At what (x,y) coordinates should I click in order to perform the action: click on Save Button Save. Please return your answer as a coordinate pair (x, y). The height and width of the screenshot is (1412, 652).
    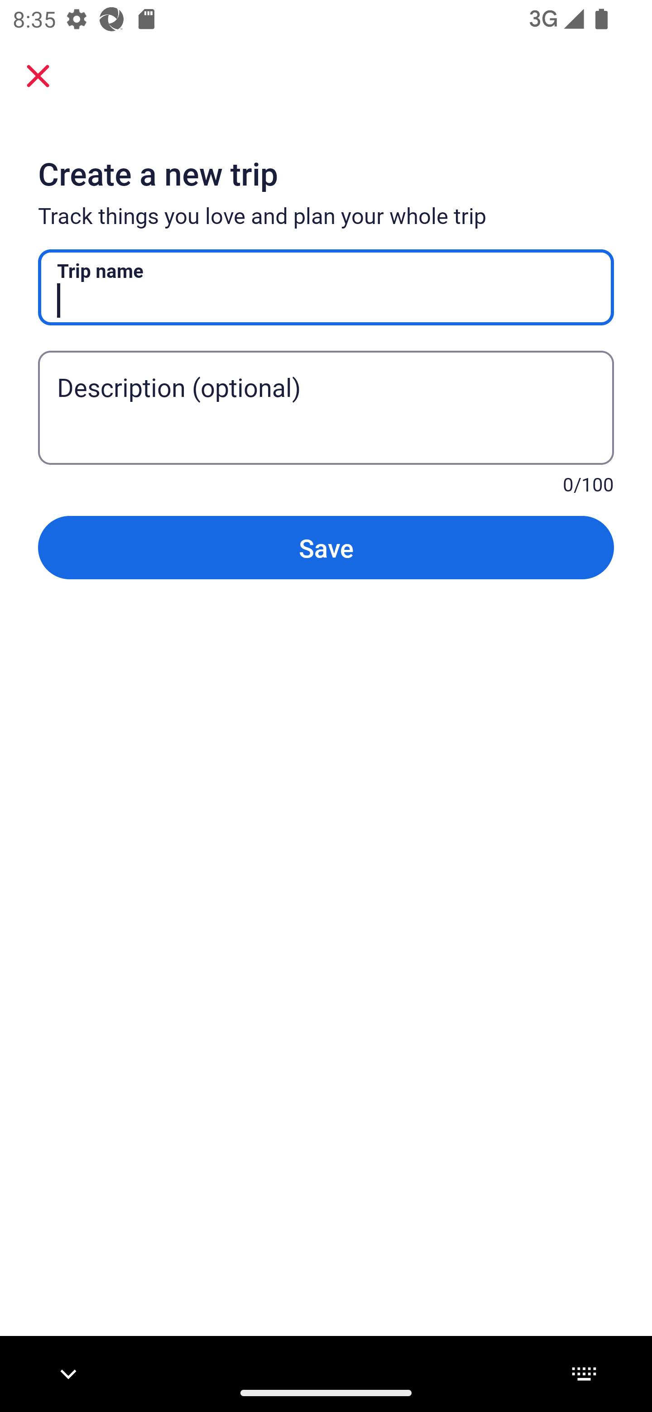
    Looking at the image, I should click on (326, 547).